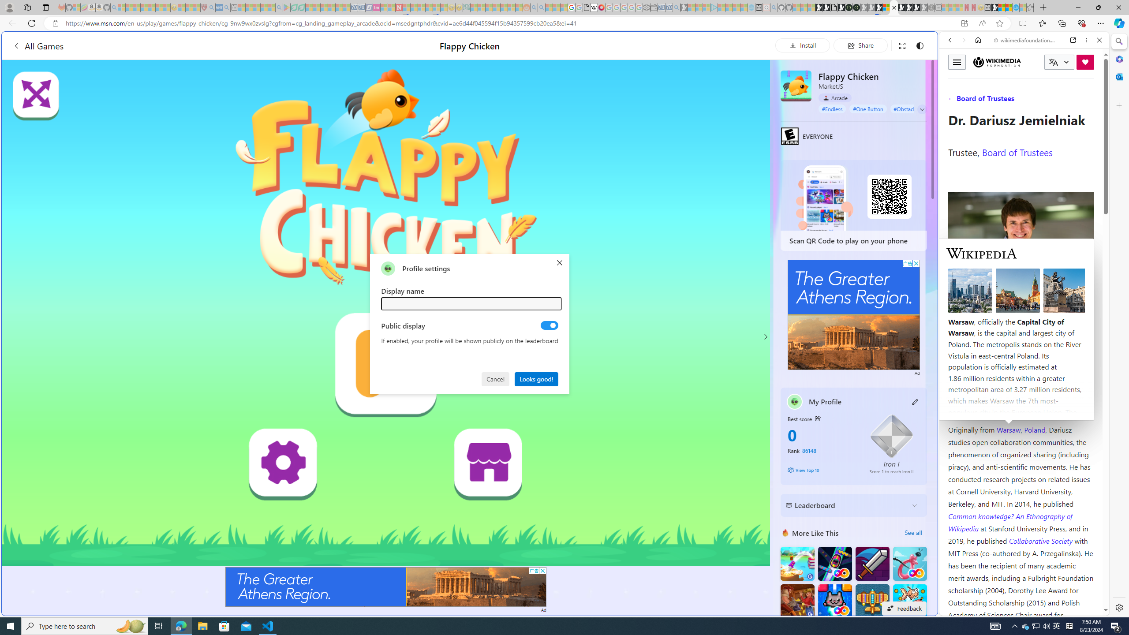  I want to click on Arcade, so click(835, 98).